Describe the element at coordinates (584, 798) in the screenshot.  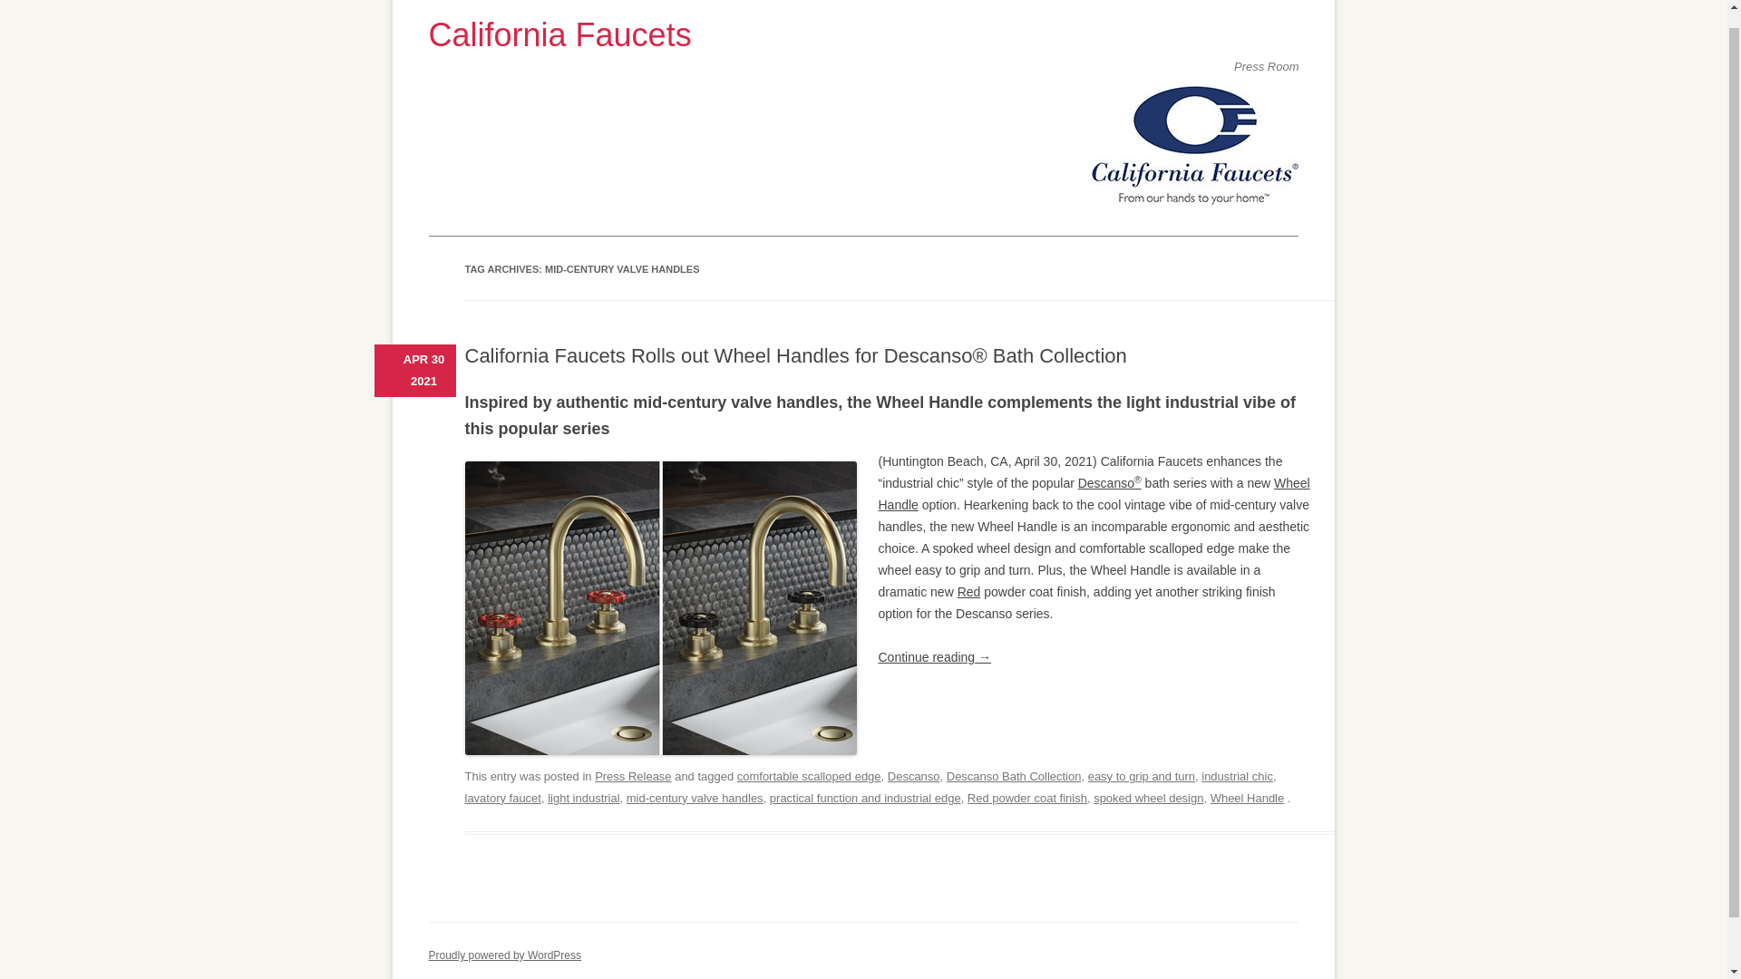
I see `light industrial` at that location.